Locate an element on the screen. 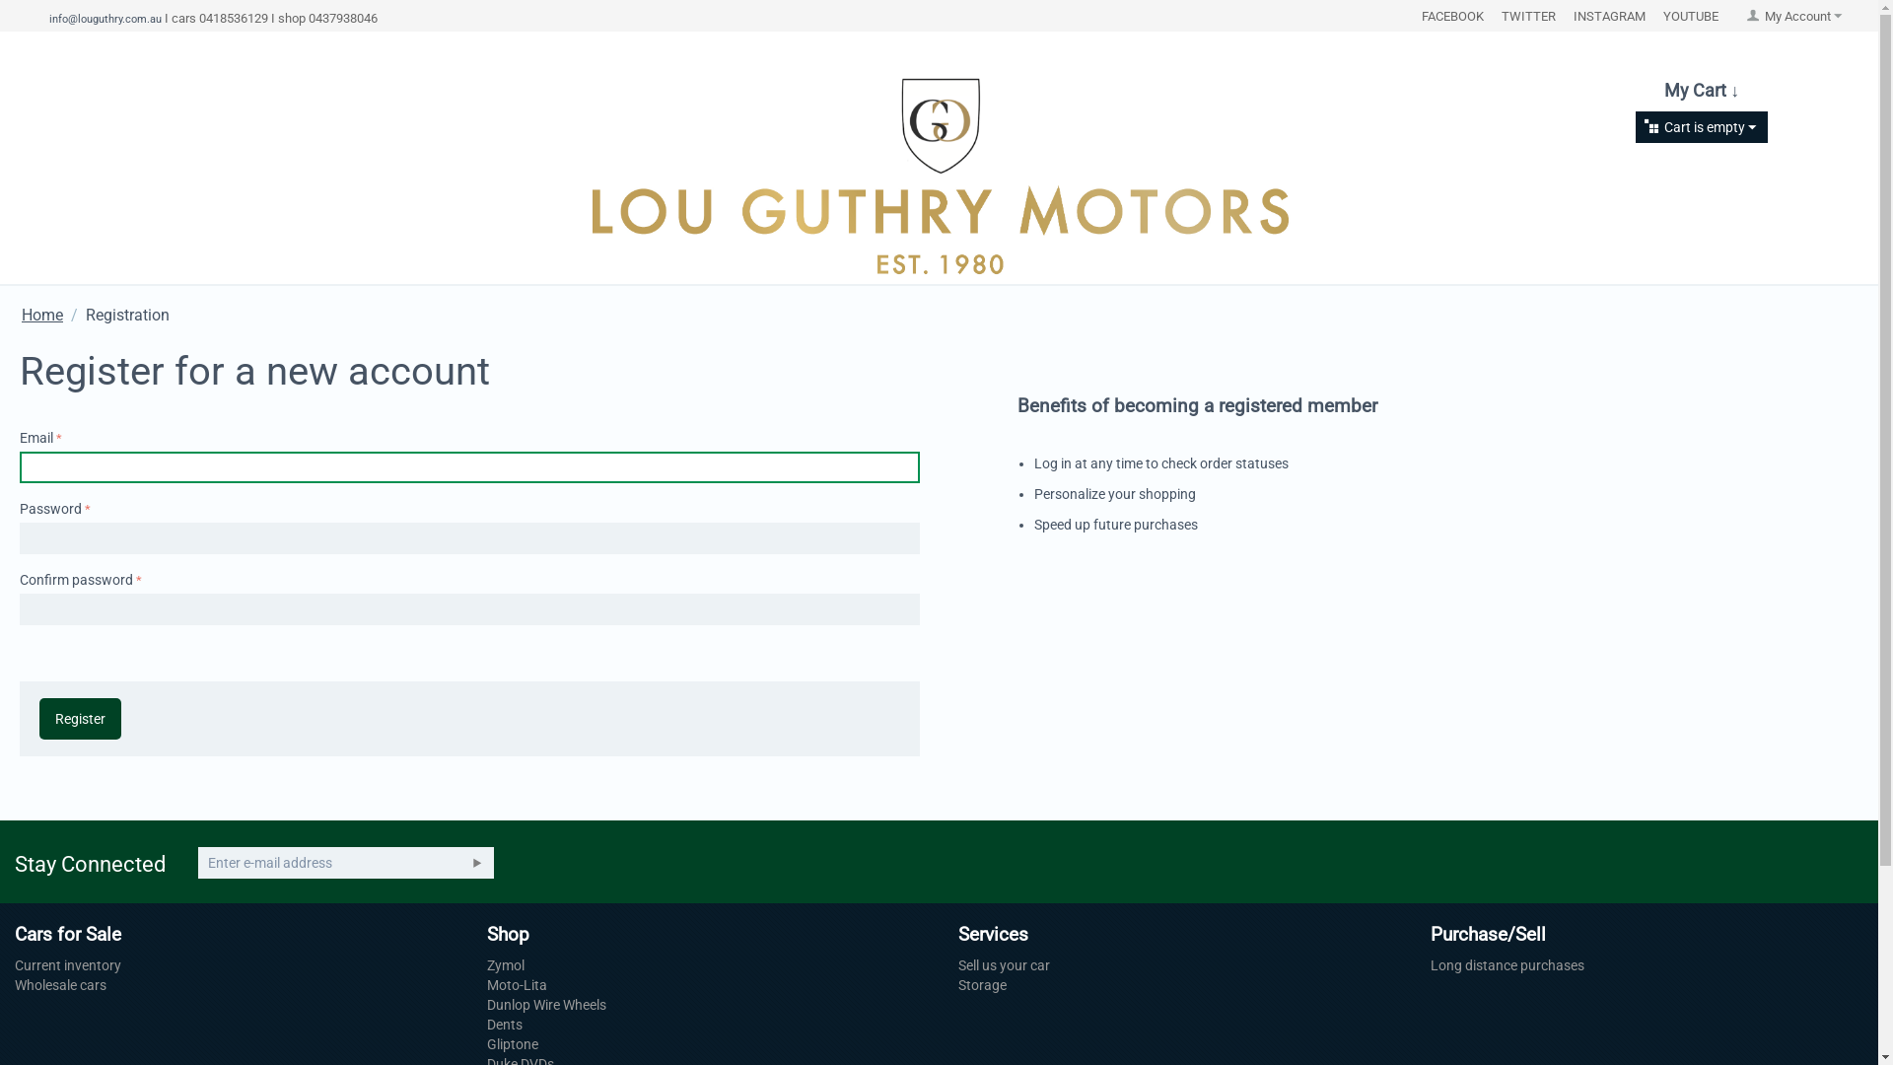 The width and height of the screenshot is (1893, 1065). Storage is located at coordinates (982, 985).